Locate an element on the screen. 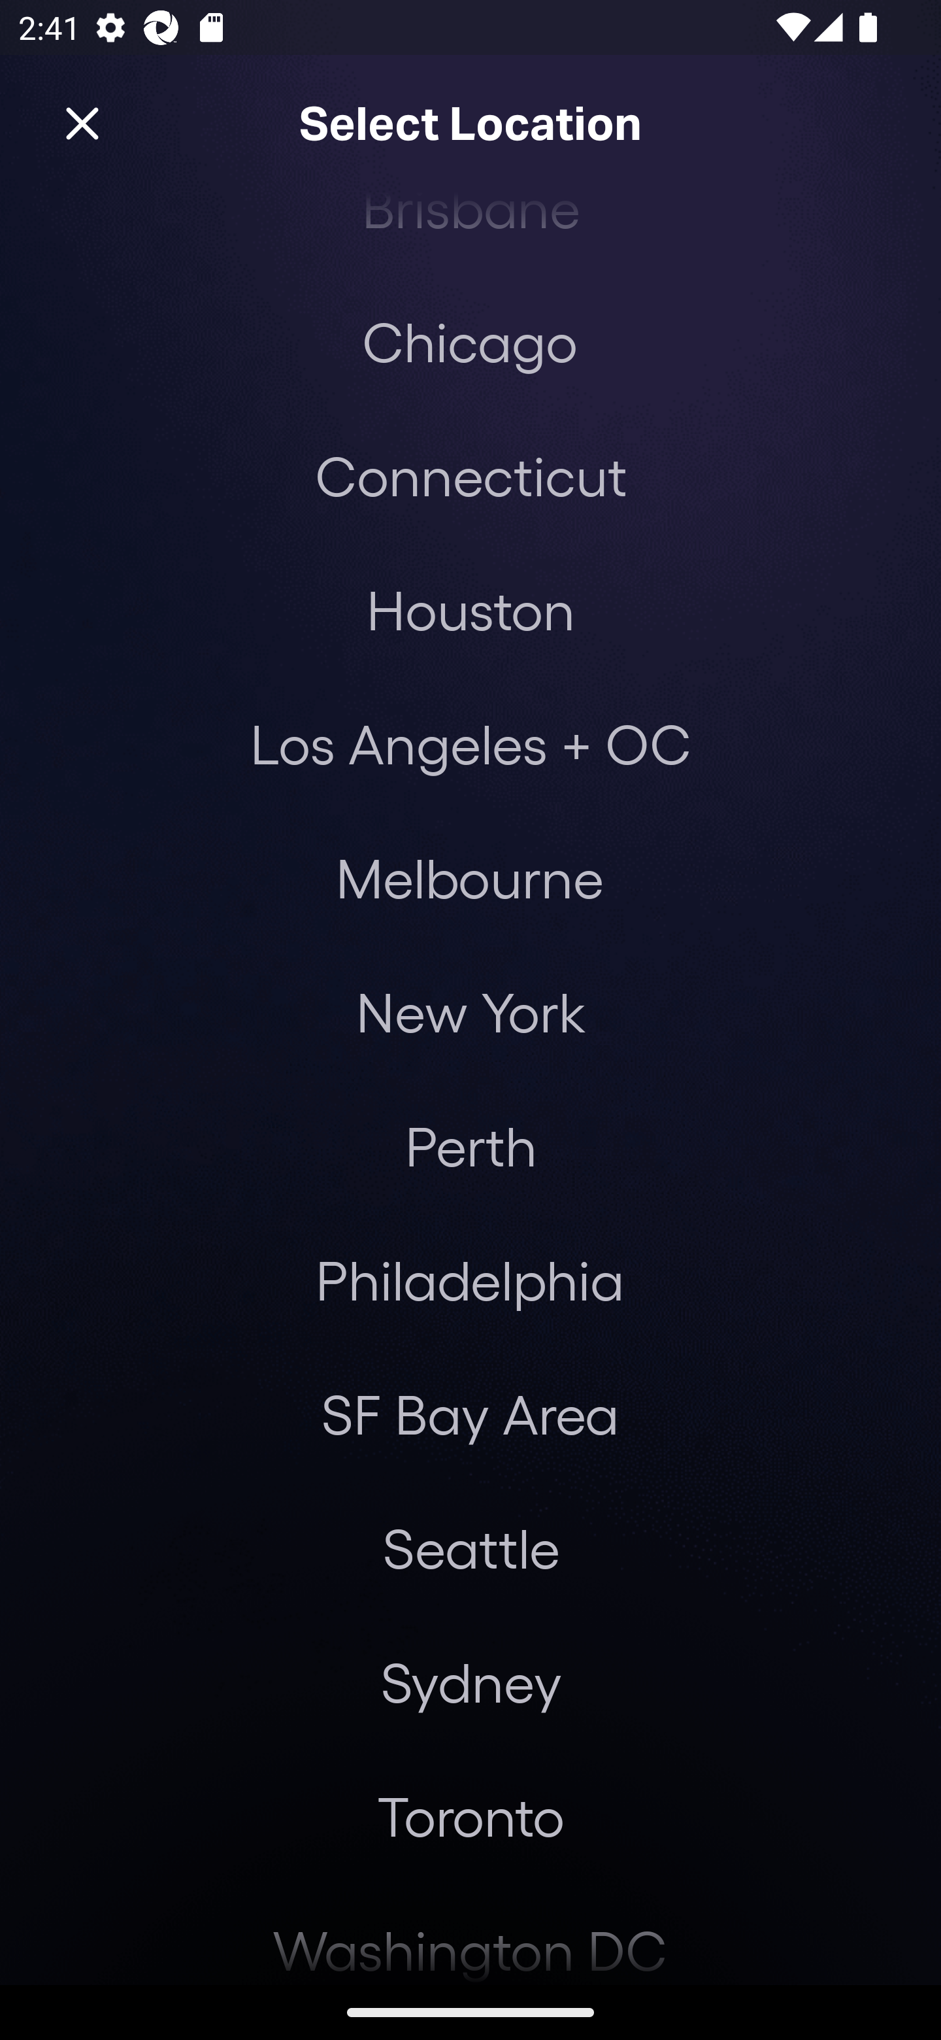 Image resolution: width=941 pixels, height=2040 pixels. Houston is located at coordinates (470, 609).